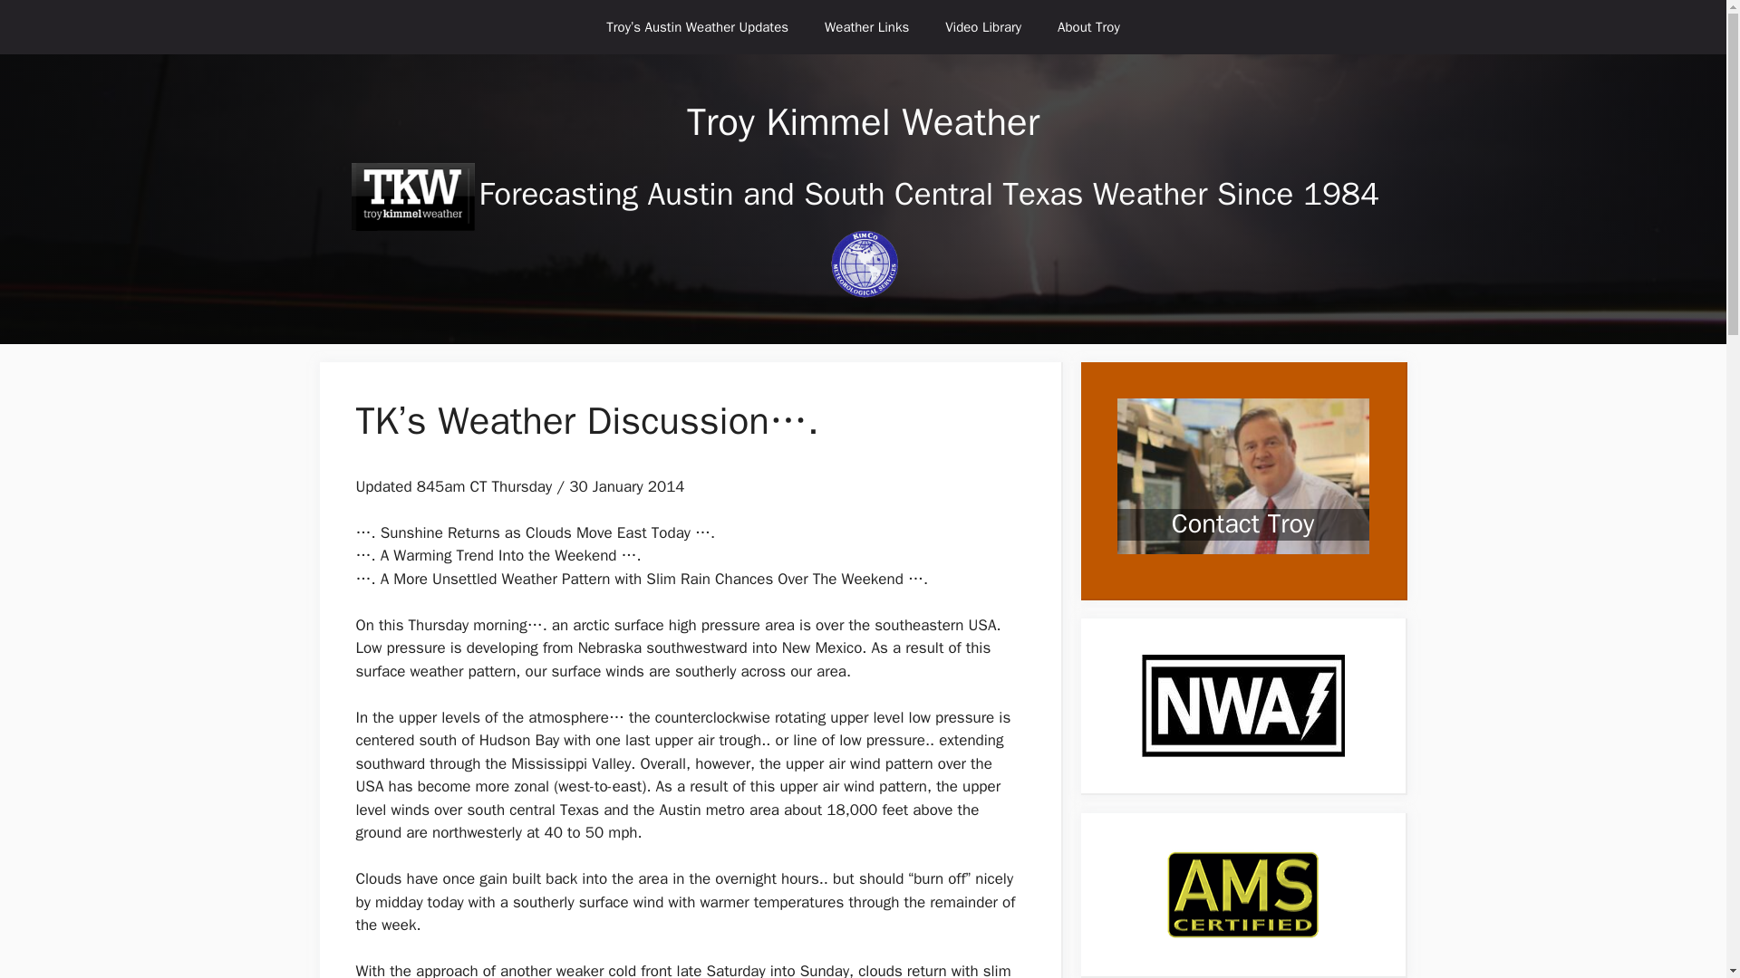  What do you see at coordinates (866, 27) in the screenshot?
I see `Weather Links` at bounding box center [866, 27].